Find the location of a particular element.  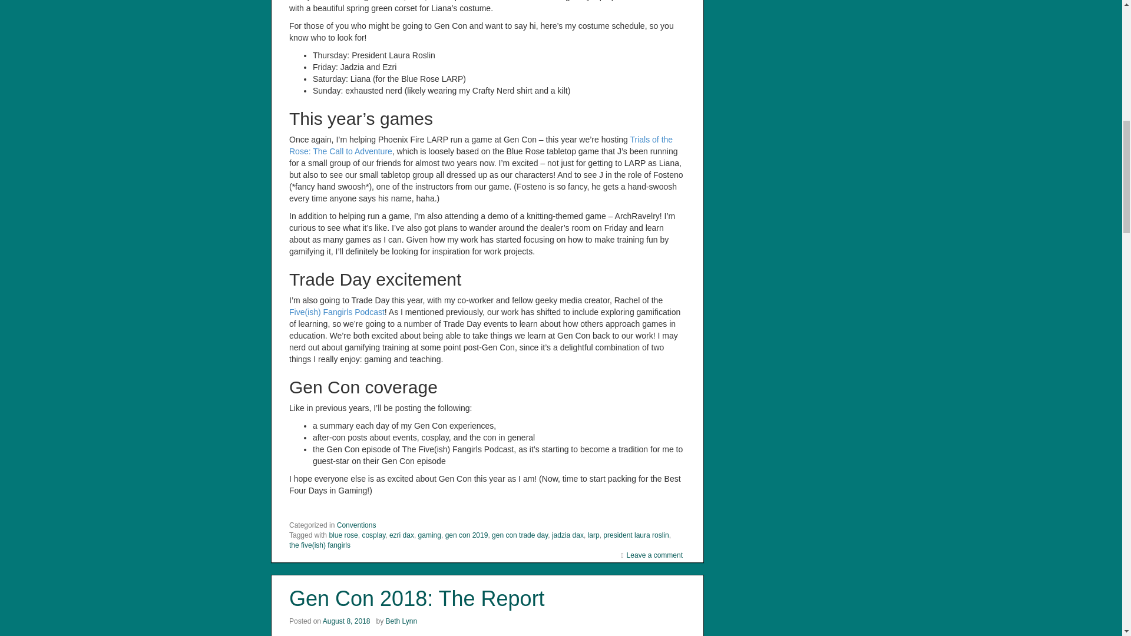

cosplay is located at coordinates (373, 535).